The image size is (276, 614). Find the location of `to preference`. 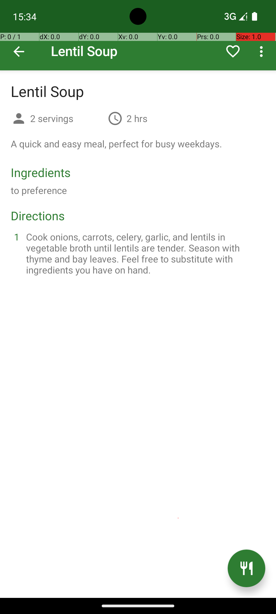

to preference is located at coordinates (39, 190).